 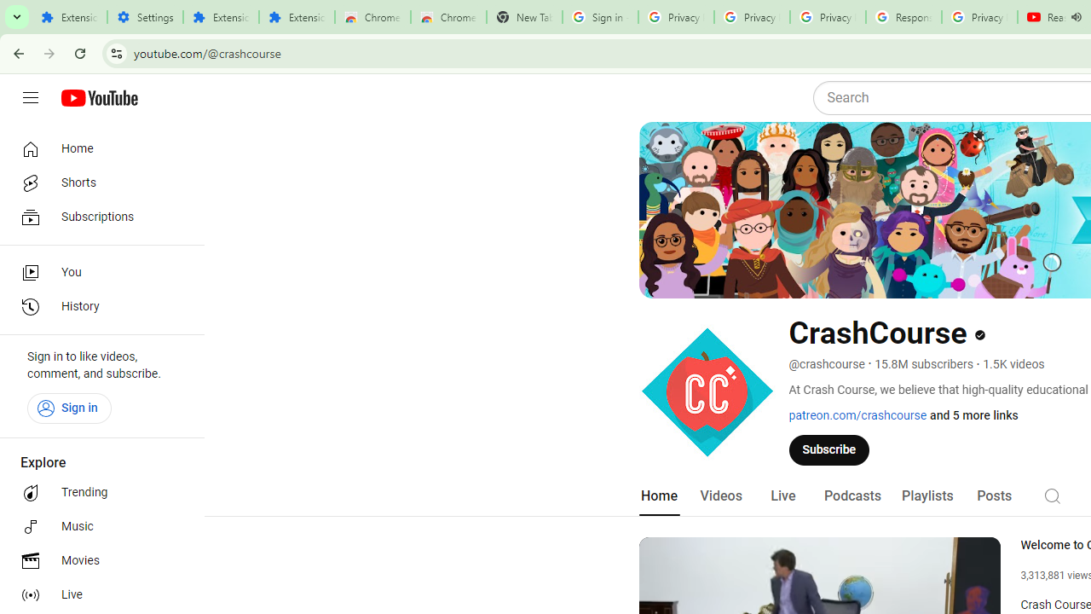 I want to click on Live, so click(x=97, y=595).